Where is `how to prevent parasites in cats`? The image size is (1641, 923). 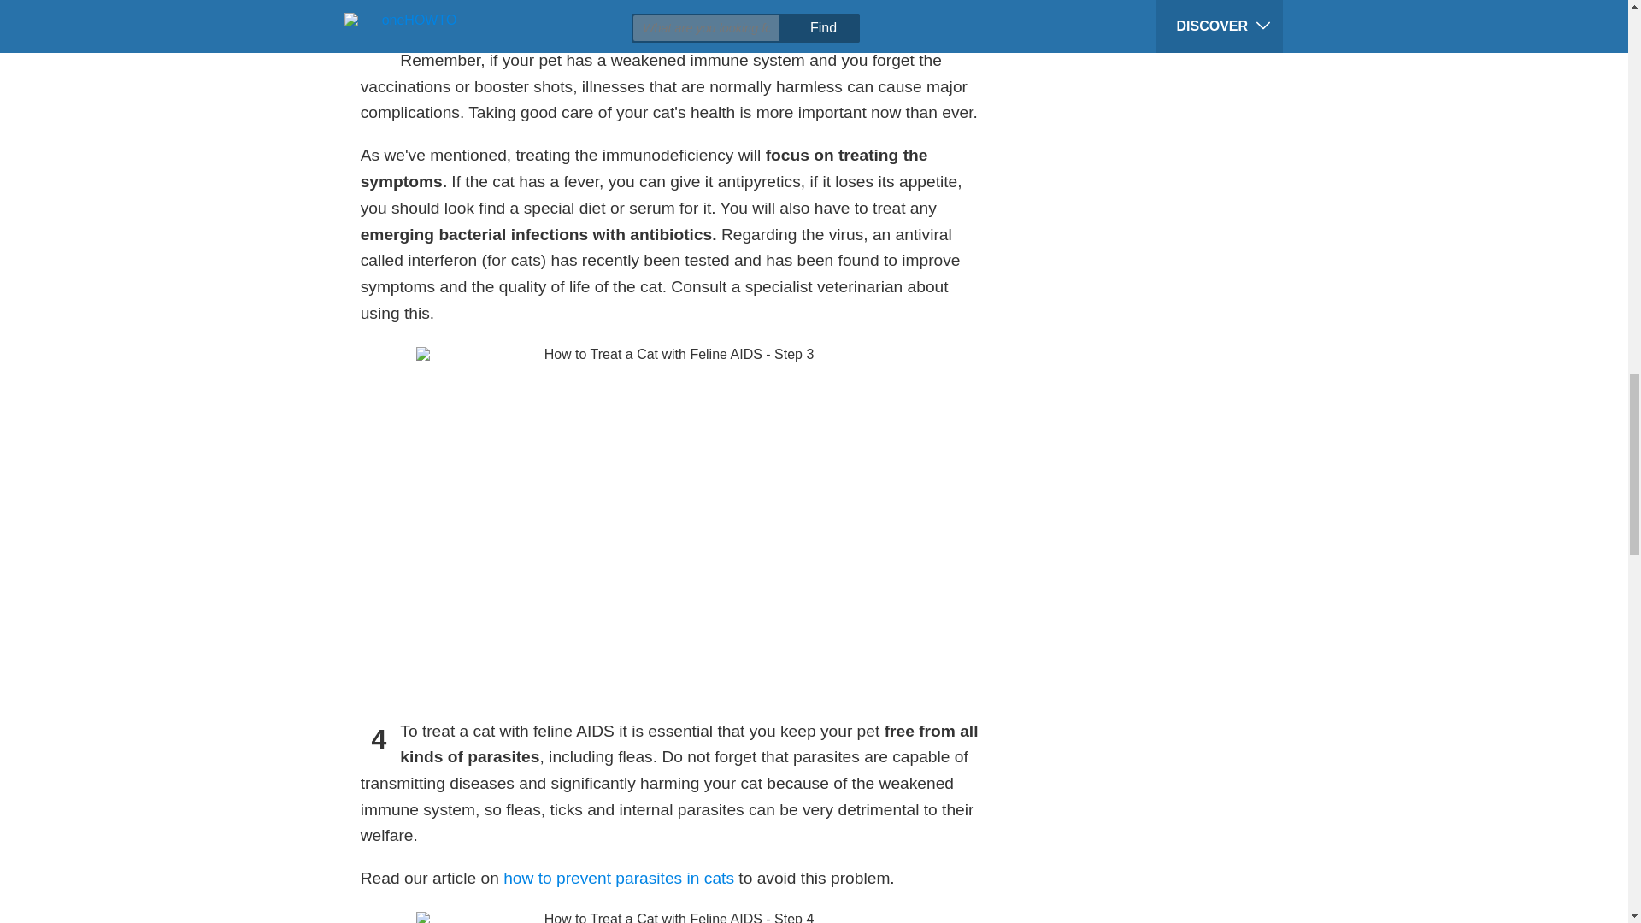
how to prevent parasites in cats is located at coordinates (619, 878).